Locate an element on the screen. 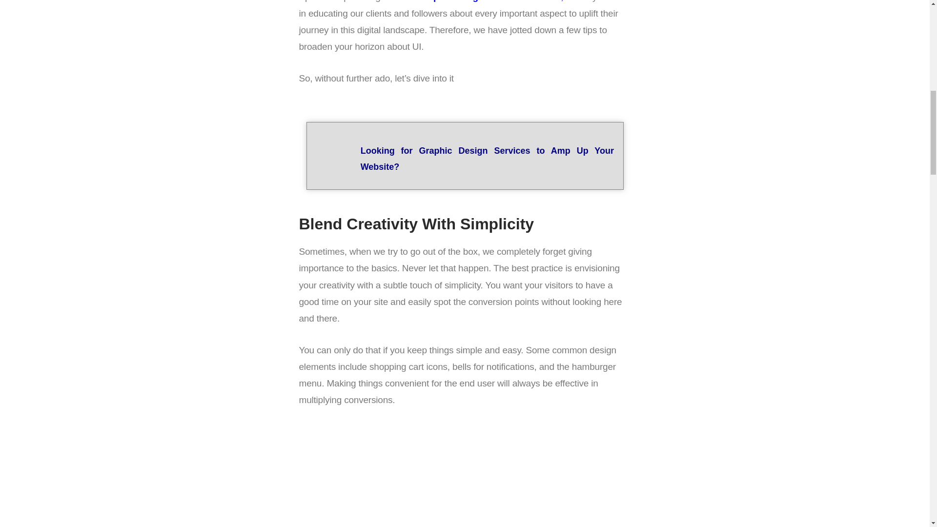  Graphics Design Services is located at coordinates (489, 1).